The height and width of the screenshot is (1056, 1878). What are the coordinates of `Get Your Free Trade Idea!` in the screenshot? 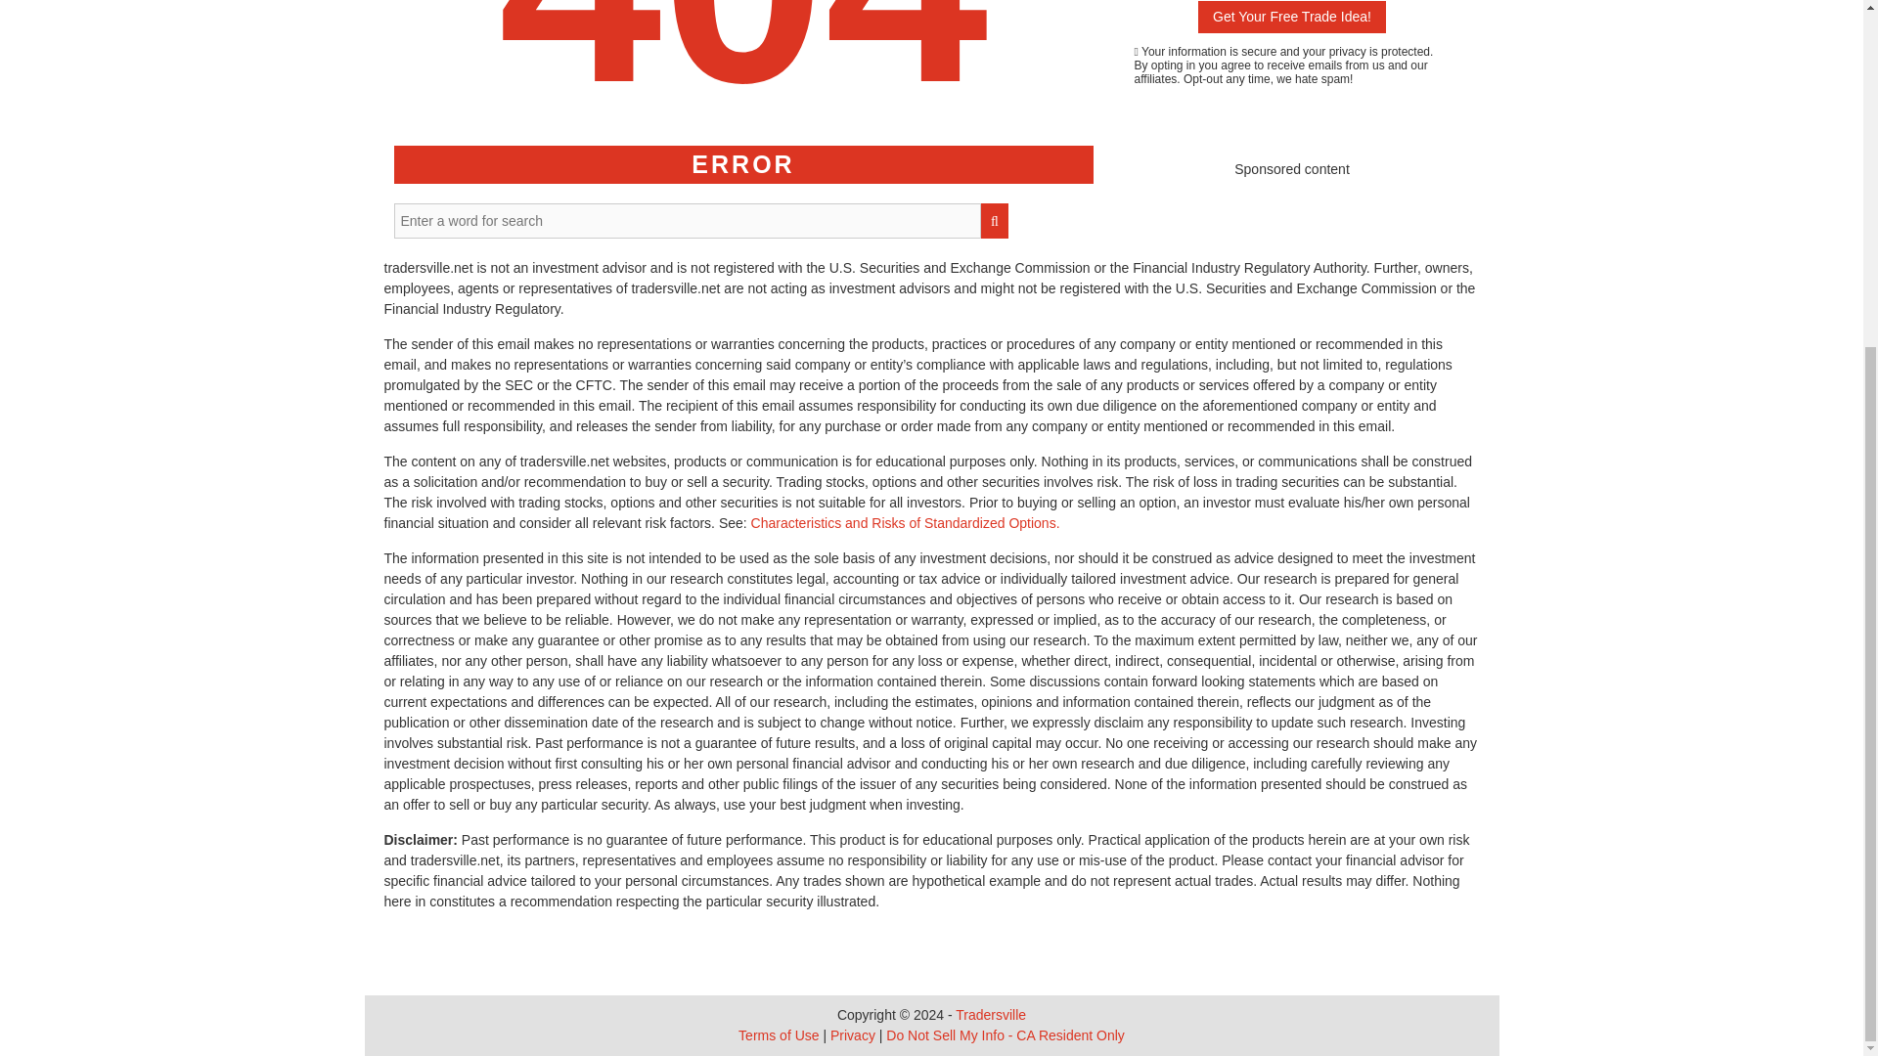 It's located at (1291, 17).